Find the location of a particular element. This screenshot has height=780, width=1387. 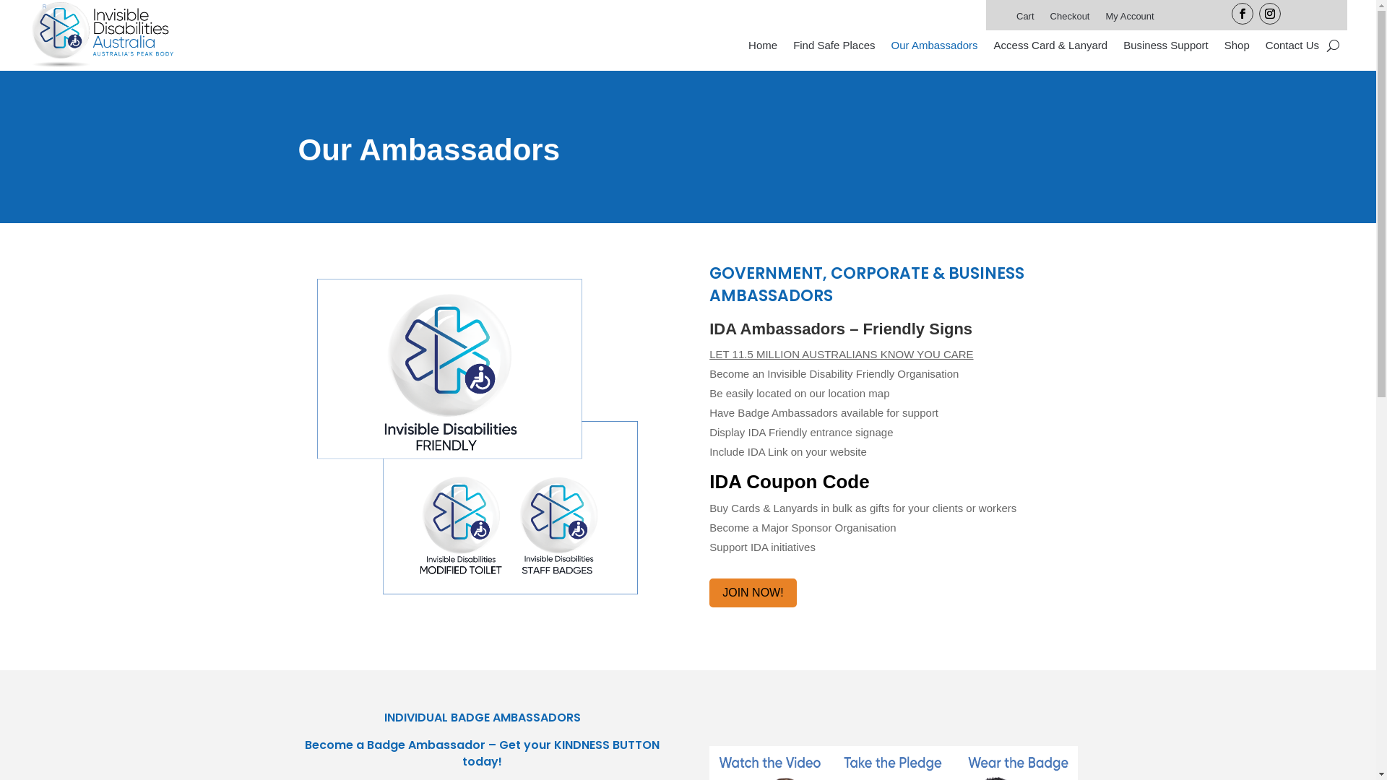

Shop is located at coordinates (1237, 48).